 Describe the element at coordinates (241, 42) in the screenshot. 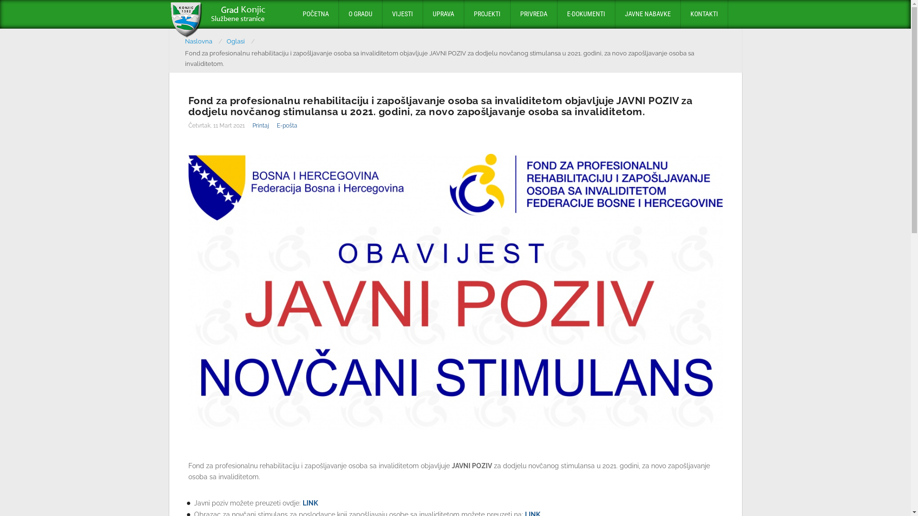

I see `Oglasi` at that location.